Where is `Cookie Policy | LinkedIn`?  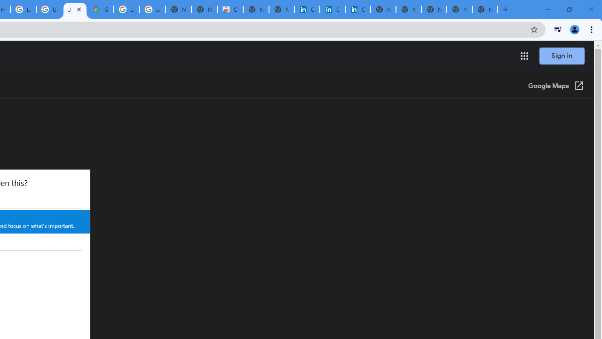
Cookie Policy | LinkedIn is located at coordinates (307, 9).